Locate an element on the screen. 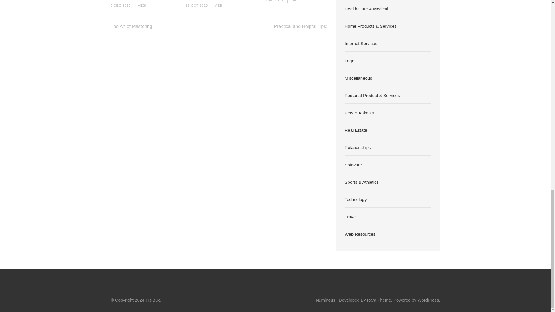 The height and width of the screenshot is (312, 555). 13 DEC 2023 is located at coordinates (272, 1).